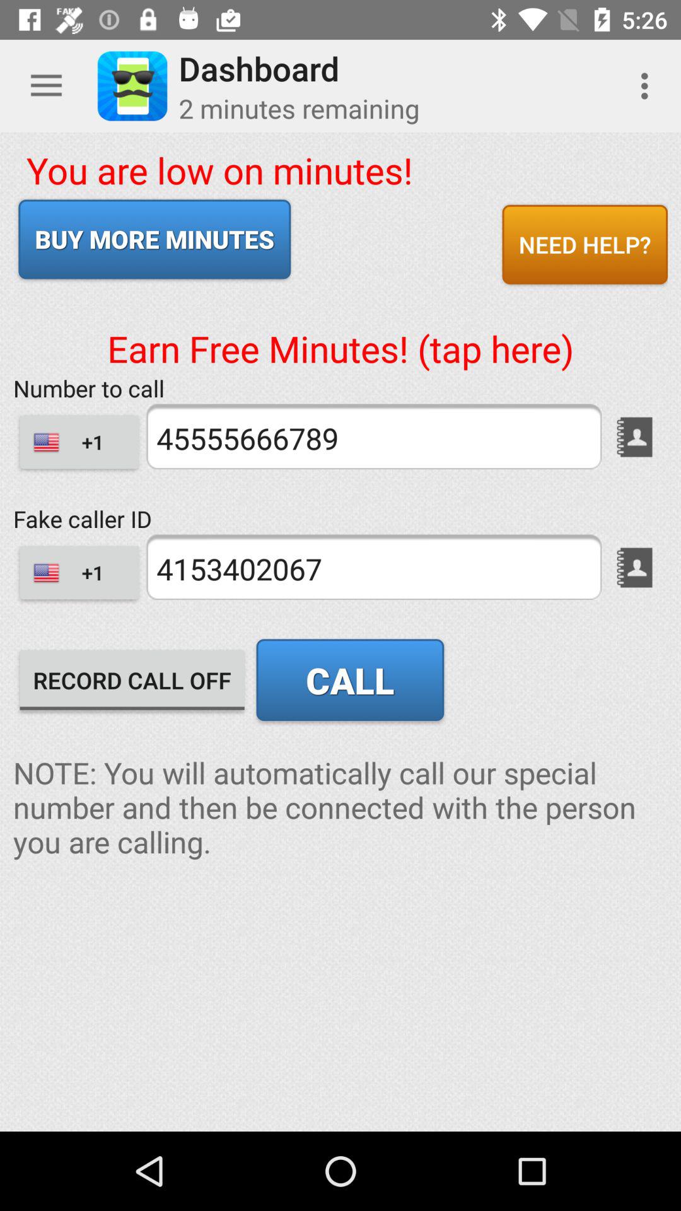 This screenshot has width=681, height=1211. What do you see at coordinates (132, 680) in the screenshot?
I see `click record call off` at bounding box center [132, 680].